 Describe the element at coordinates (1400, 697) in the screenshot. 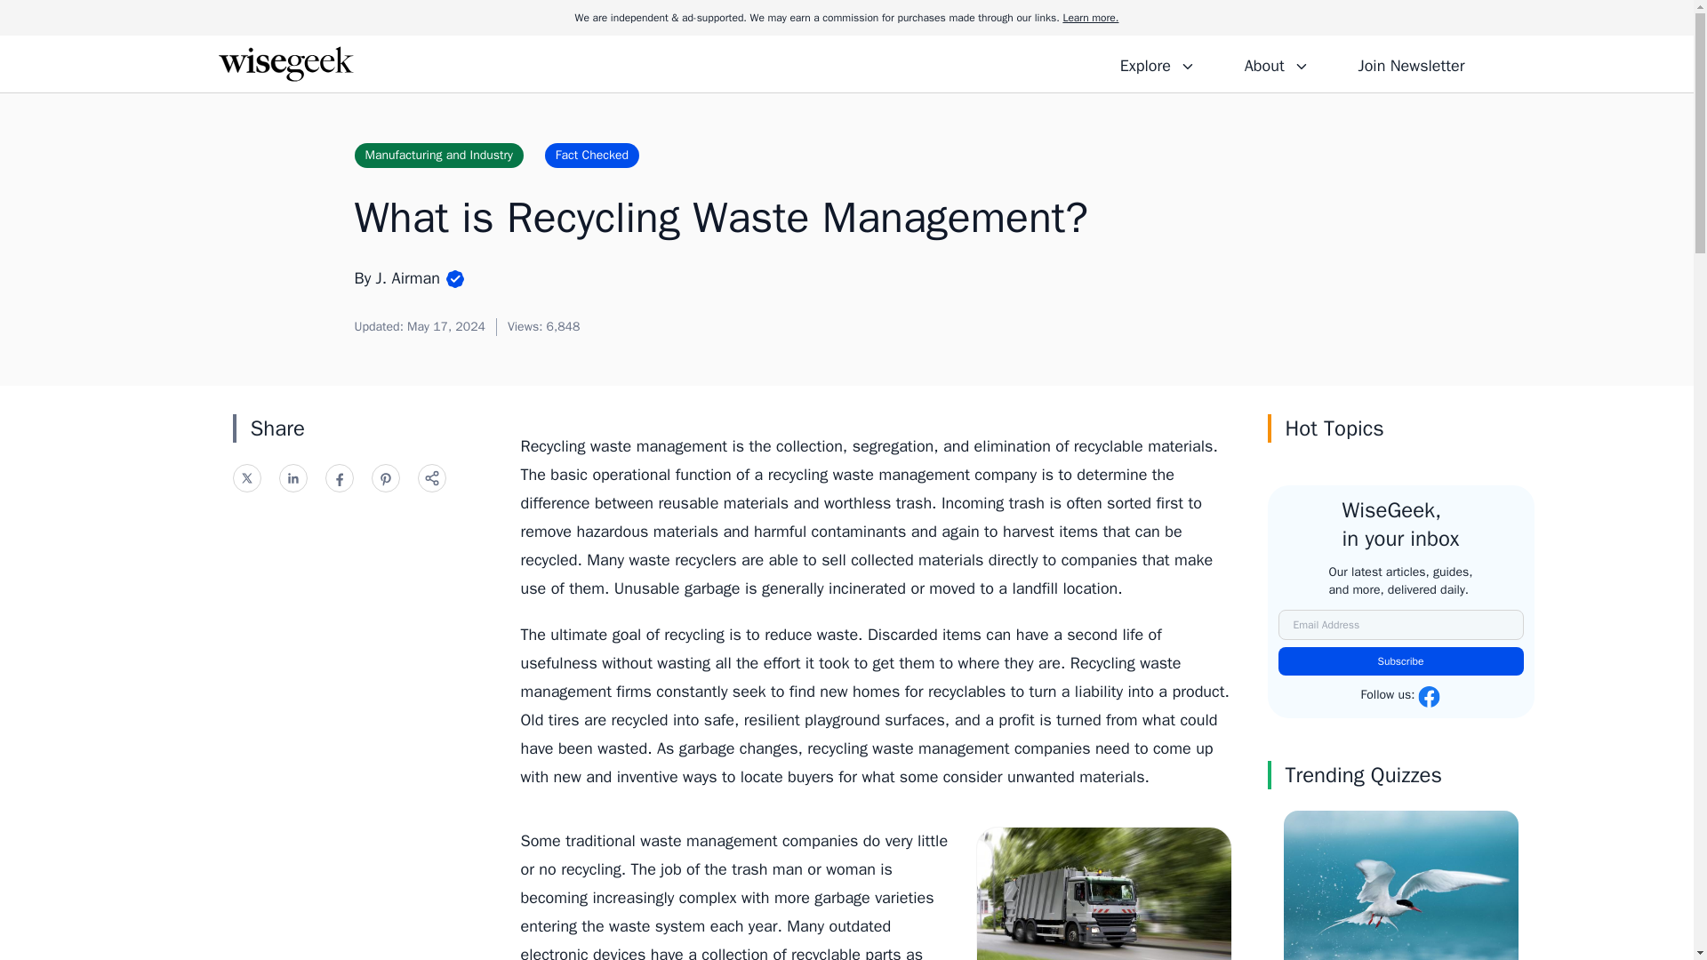

I see `Follow us:` at that location.